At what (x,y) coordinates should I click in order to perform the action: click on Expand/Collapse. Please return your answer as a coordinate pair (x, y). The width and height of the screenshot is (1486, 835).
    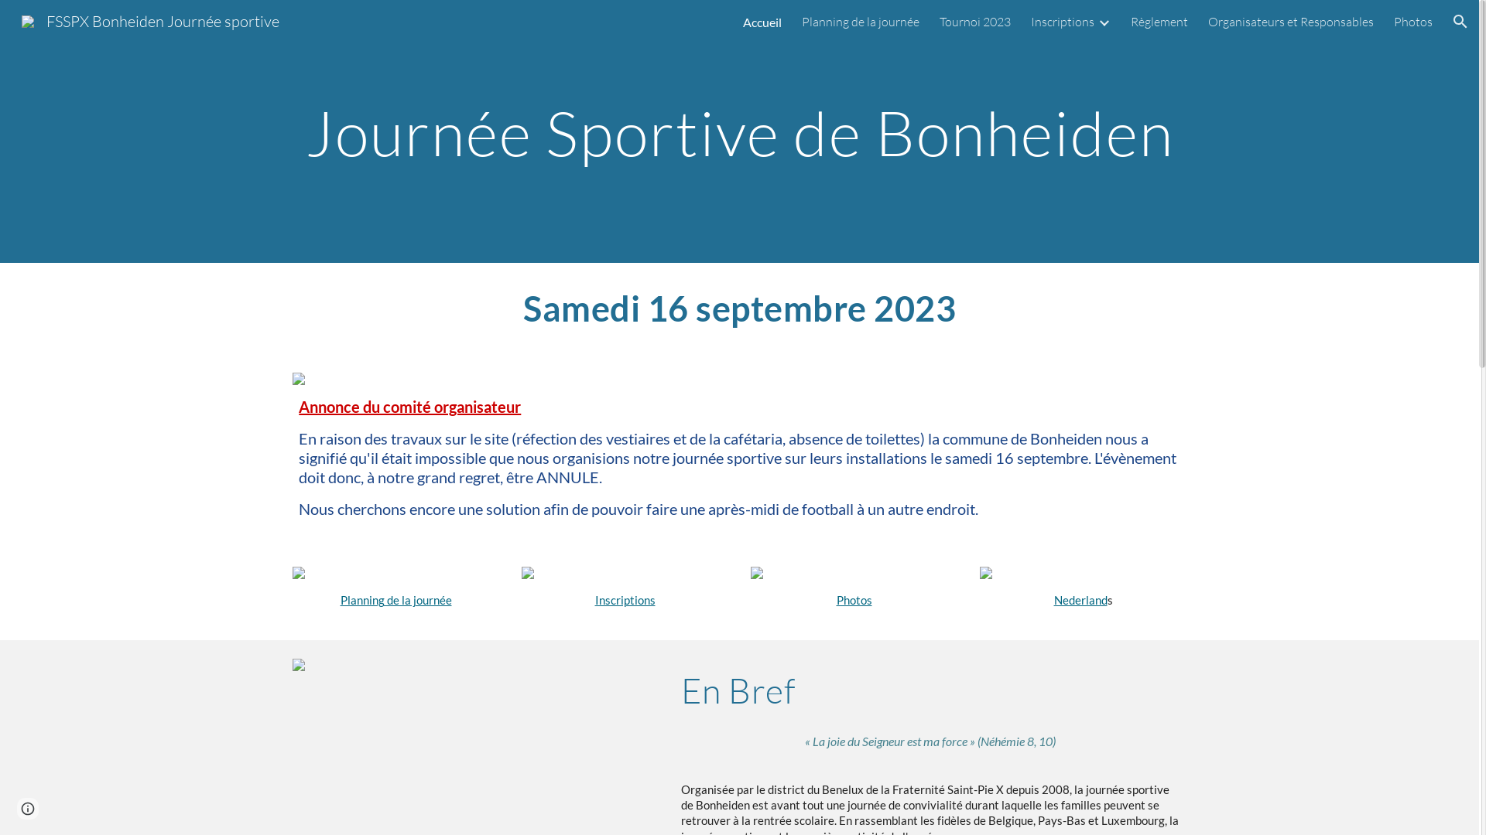
    Looking at the image, I should click on (1104, 22).